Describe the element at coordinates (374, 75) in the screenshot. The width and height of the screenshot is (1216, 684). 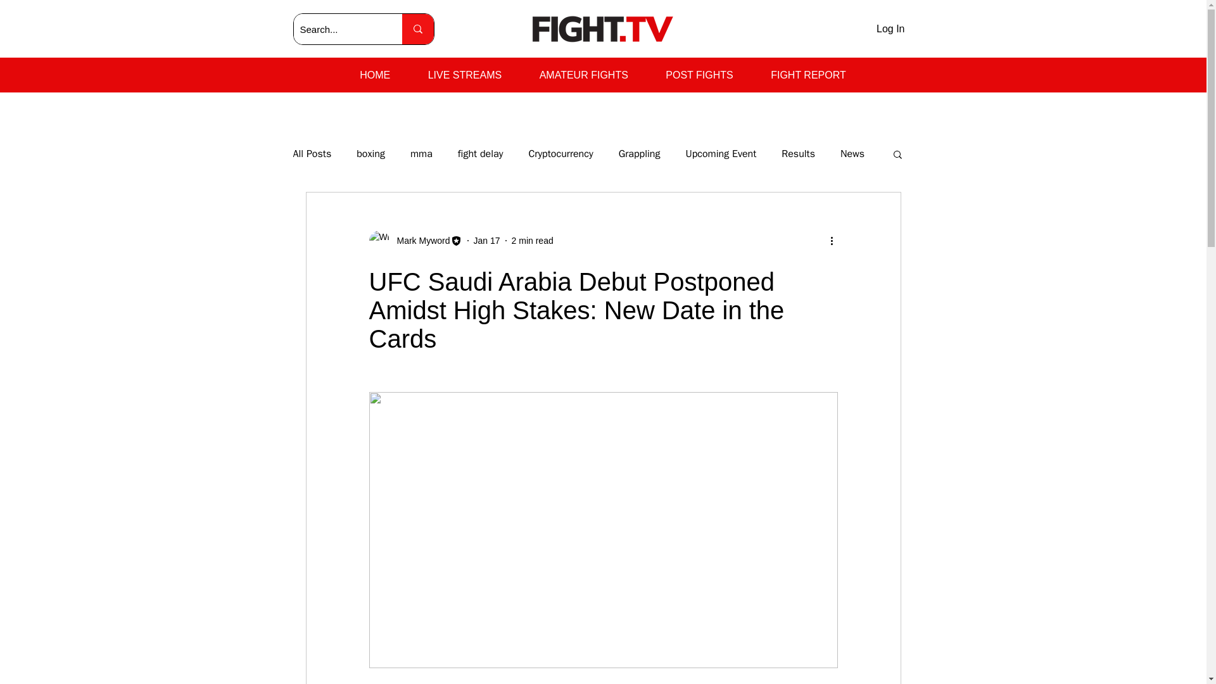
I see `HOME` at that location.